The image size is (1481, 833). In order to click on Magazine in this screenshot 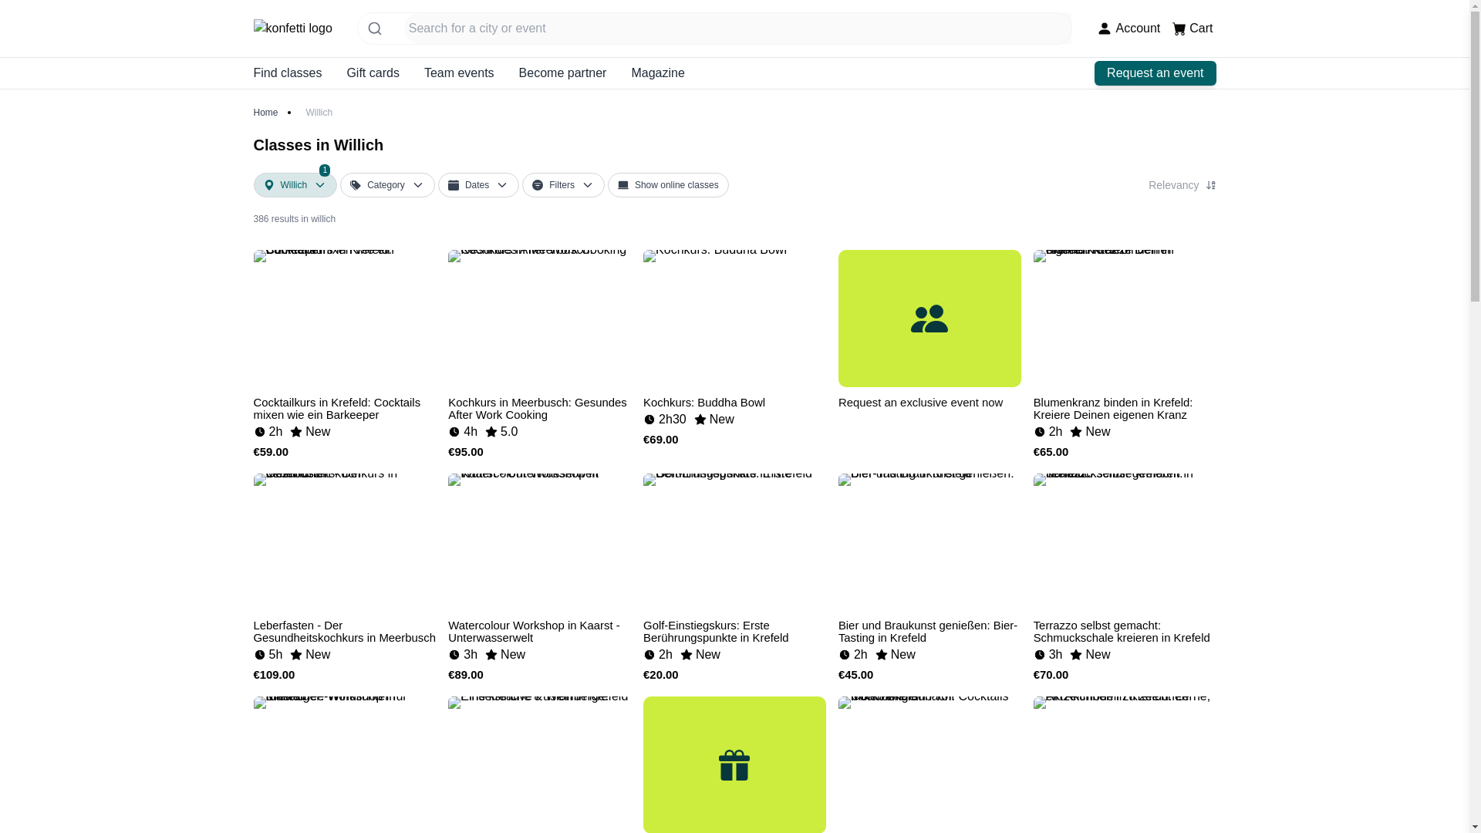, I will do `click(344, 626)`.